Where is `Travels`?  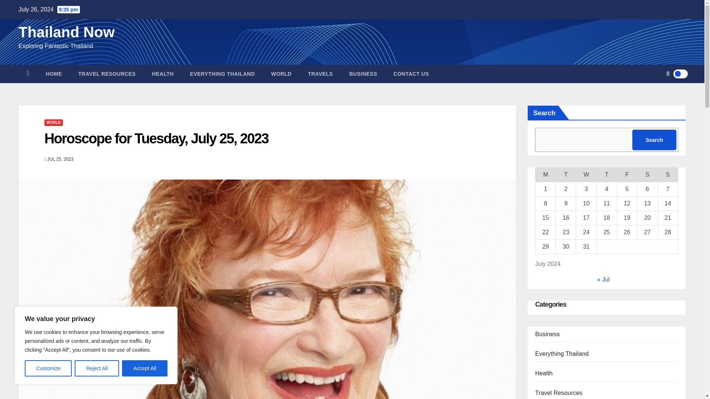
Travels is located at coordinates (320, 74).